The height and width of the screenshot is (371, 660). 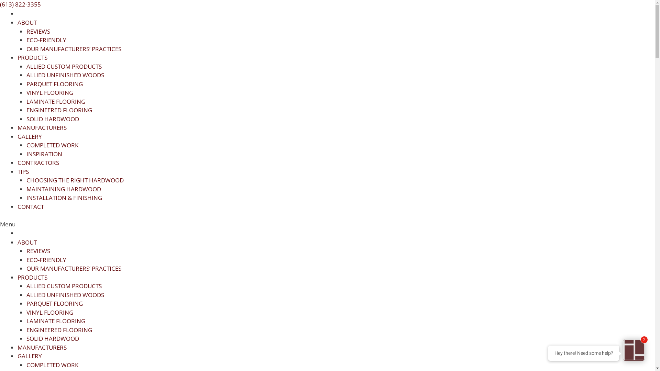 I want to click on CHOOSING THE RIGHT HARDWOOD, so click(x=75, y=180).